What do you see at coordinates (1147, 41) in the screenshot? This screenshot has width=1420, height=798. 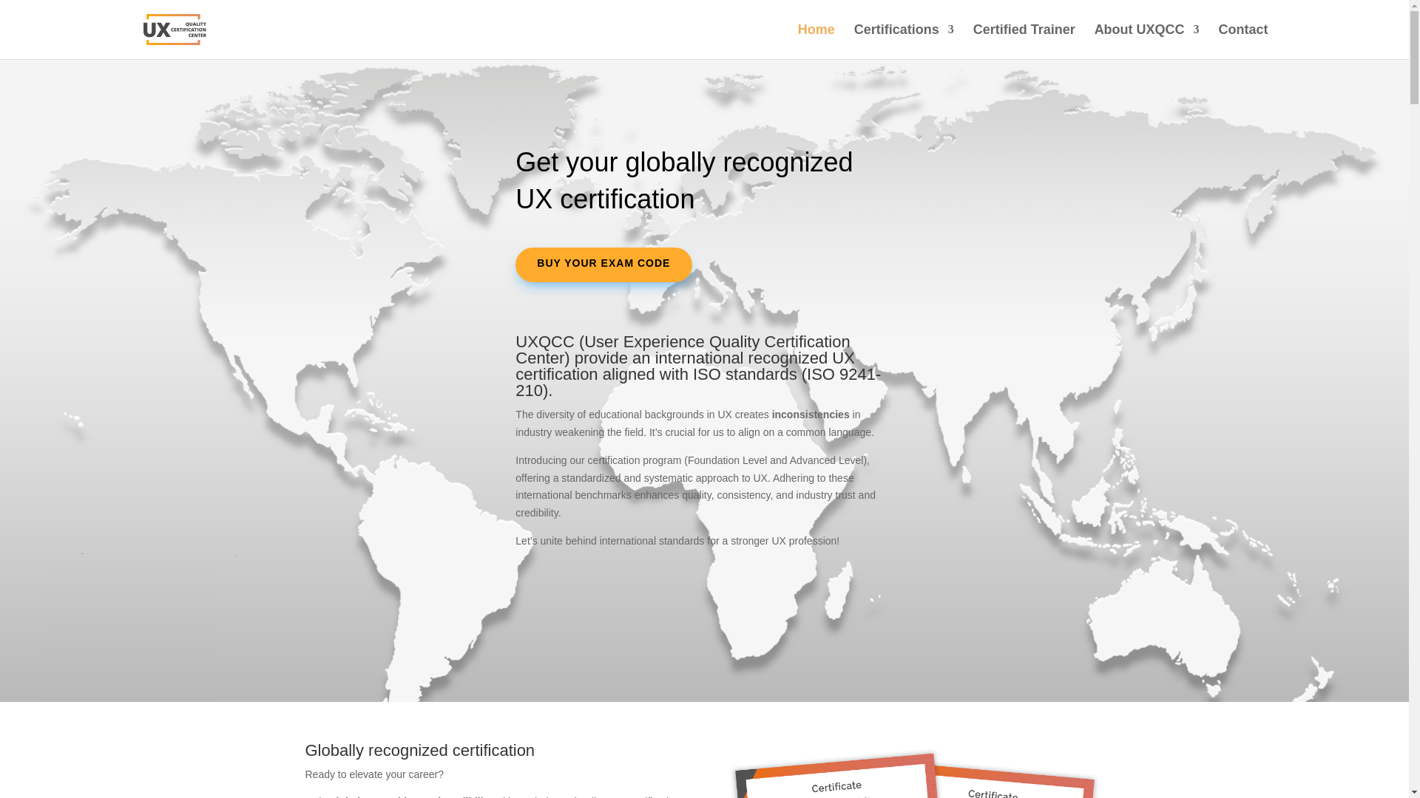 I see `About UXQCC` at bounding box center [1147, 41].